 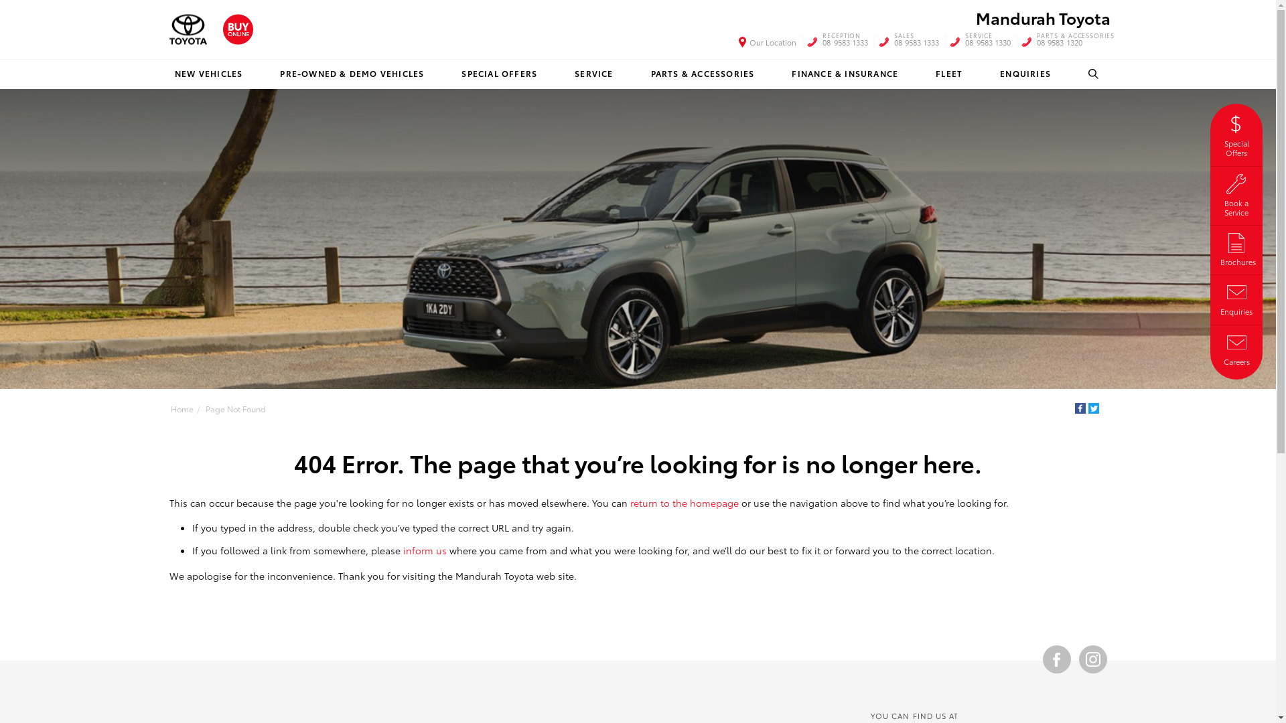 I want to click on PRE-OWNED & DEMO VEHICLES, so click(x=352, y=74).